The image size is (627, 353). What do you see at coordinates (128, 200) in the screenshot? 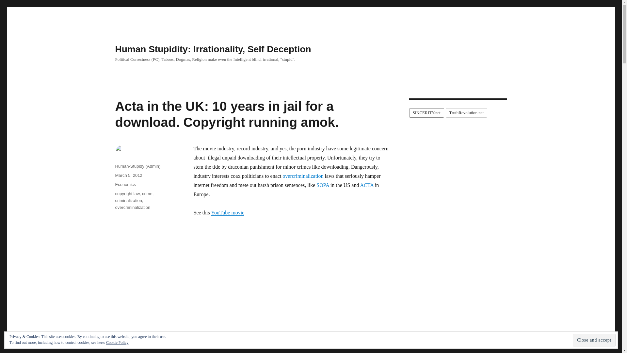
I see `criminalization` at bounding box center [128, 200].